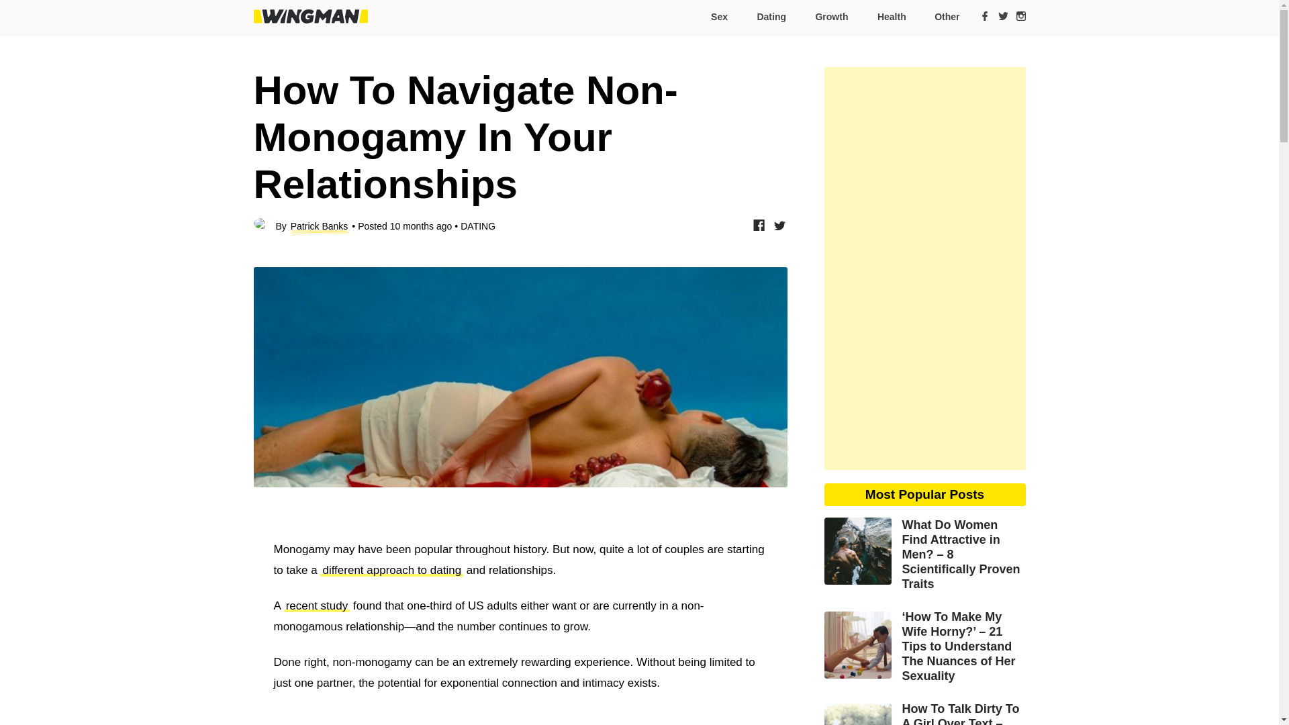 This screenshot has width=1289, height=725. I want to click on Dating, so click(771, 17).